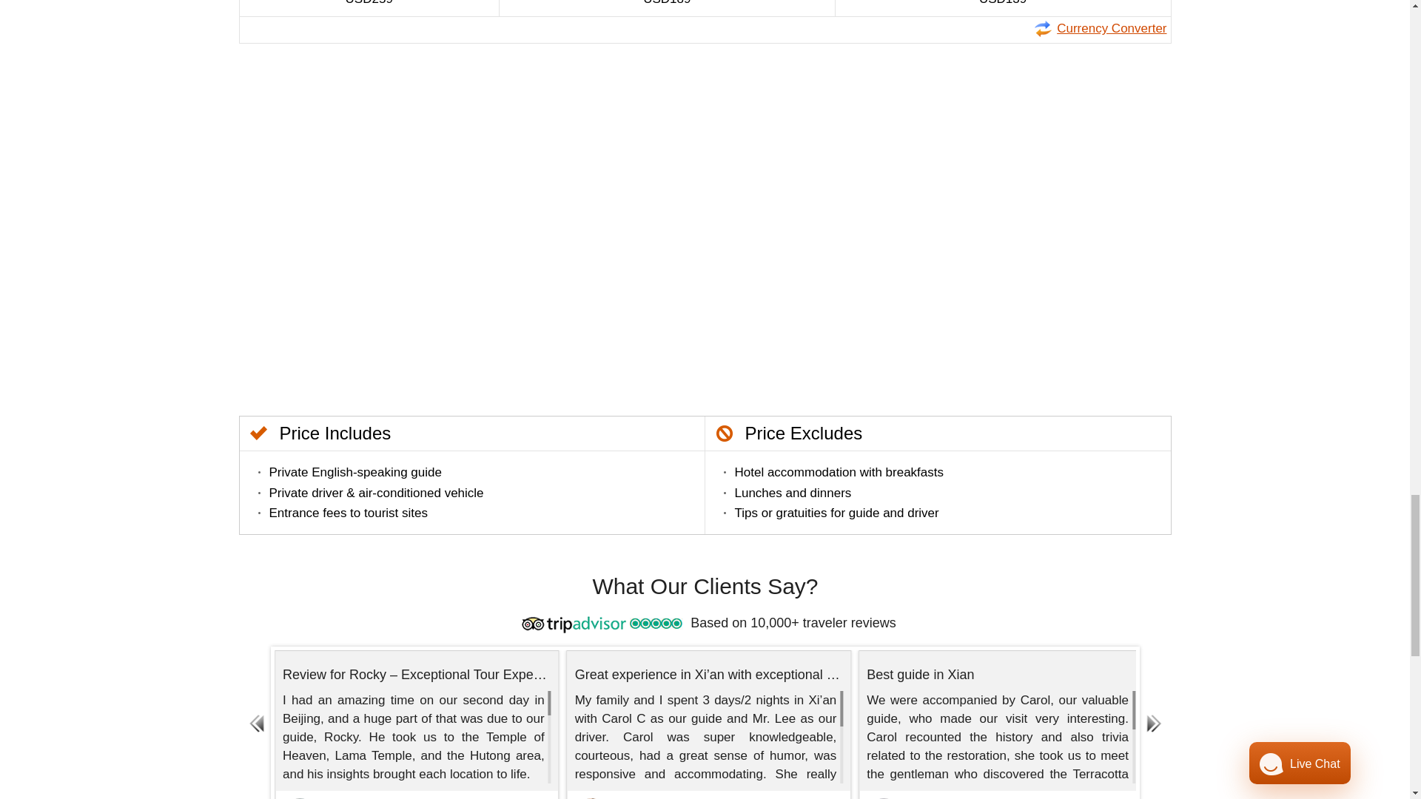 This screenshot has width=1421, height=799. Describe the element at coordinates (1100, 28) in the screenshot. I see `Currency Converter` at that location.